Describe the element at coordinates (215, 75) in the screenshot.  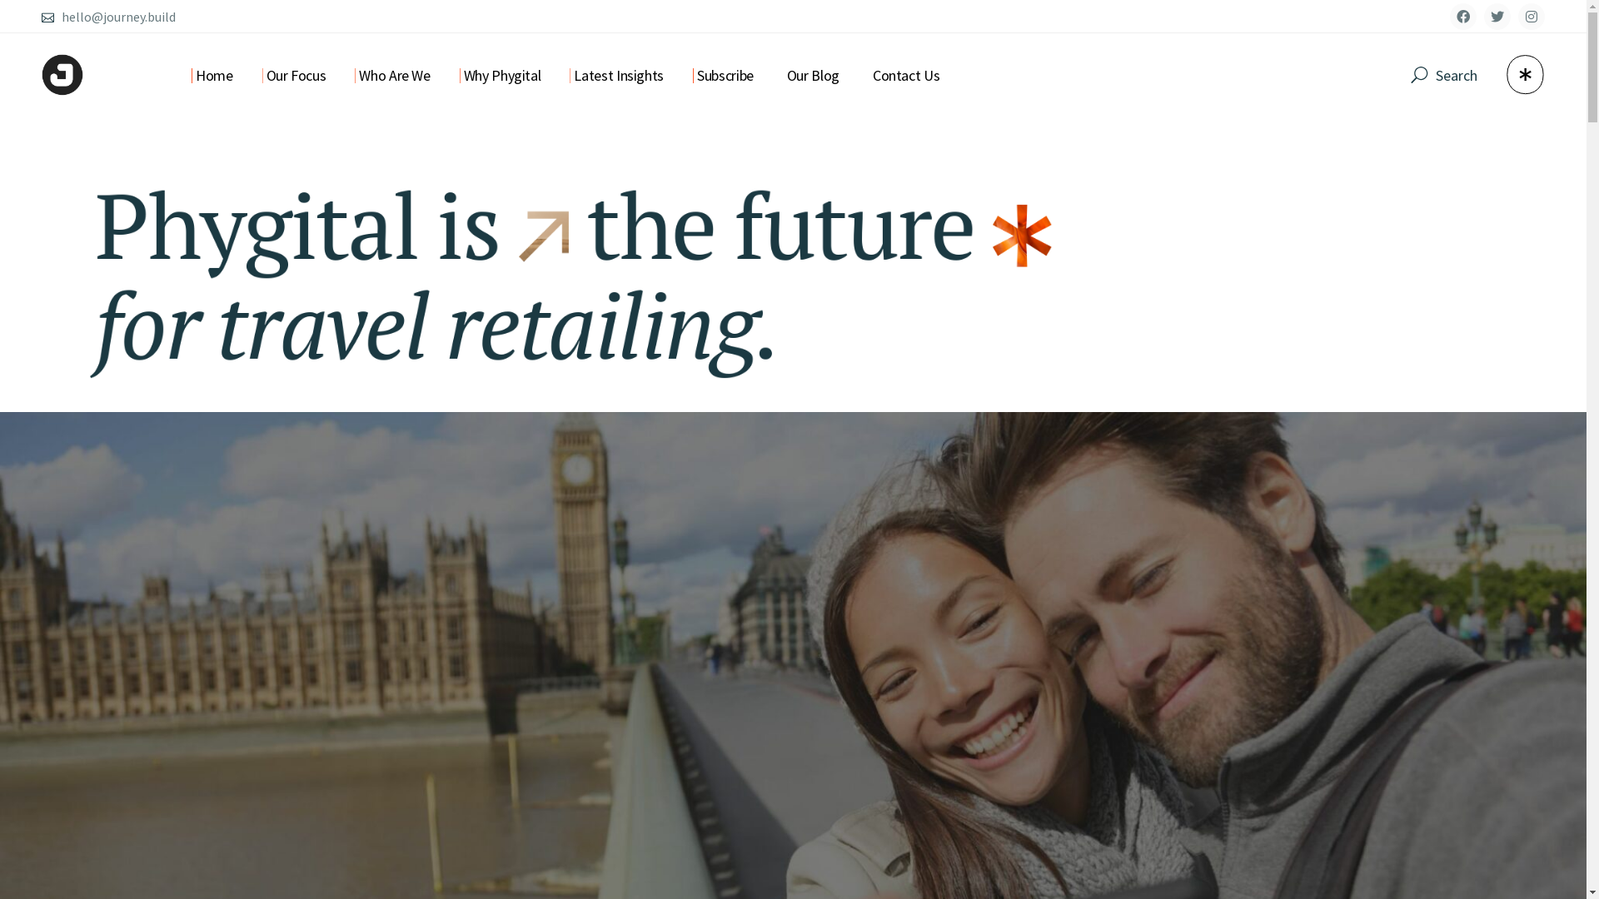
I see `Home` at that location.